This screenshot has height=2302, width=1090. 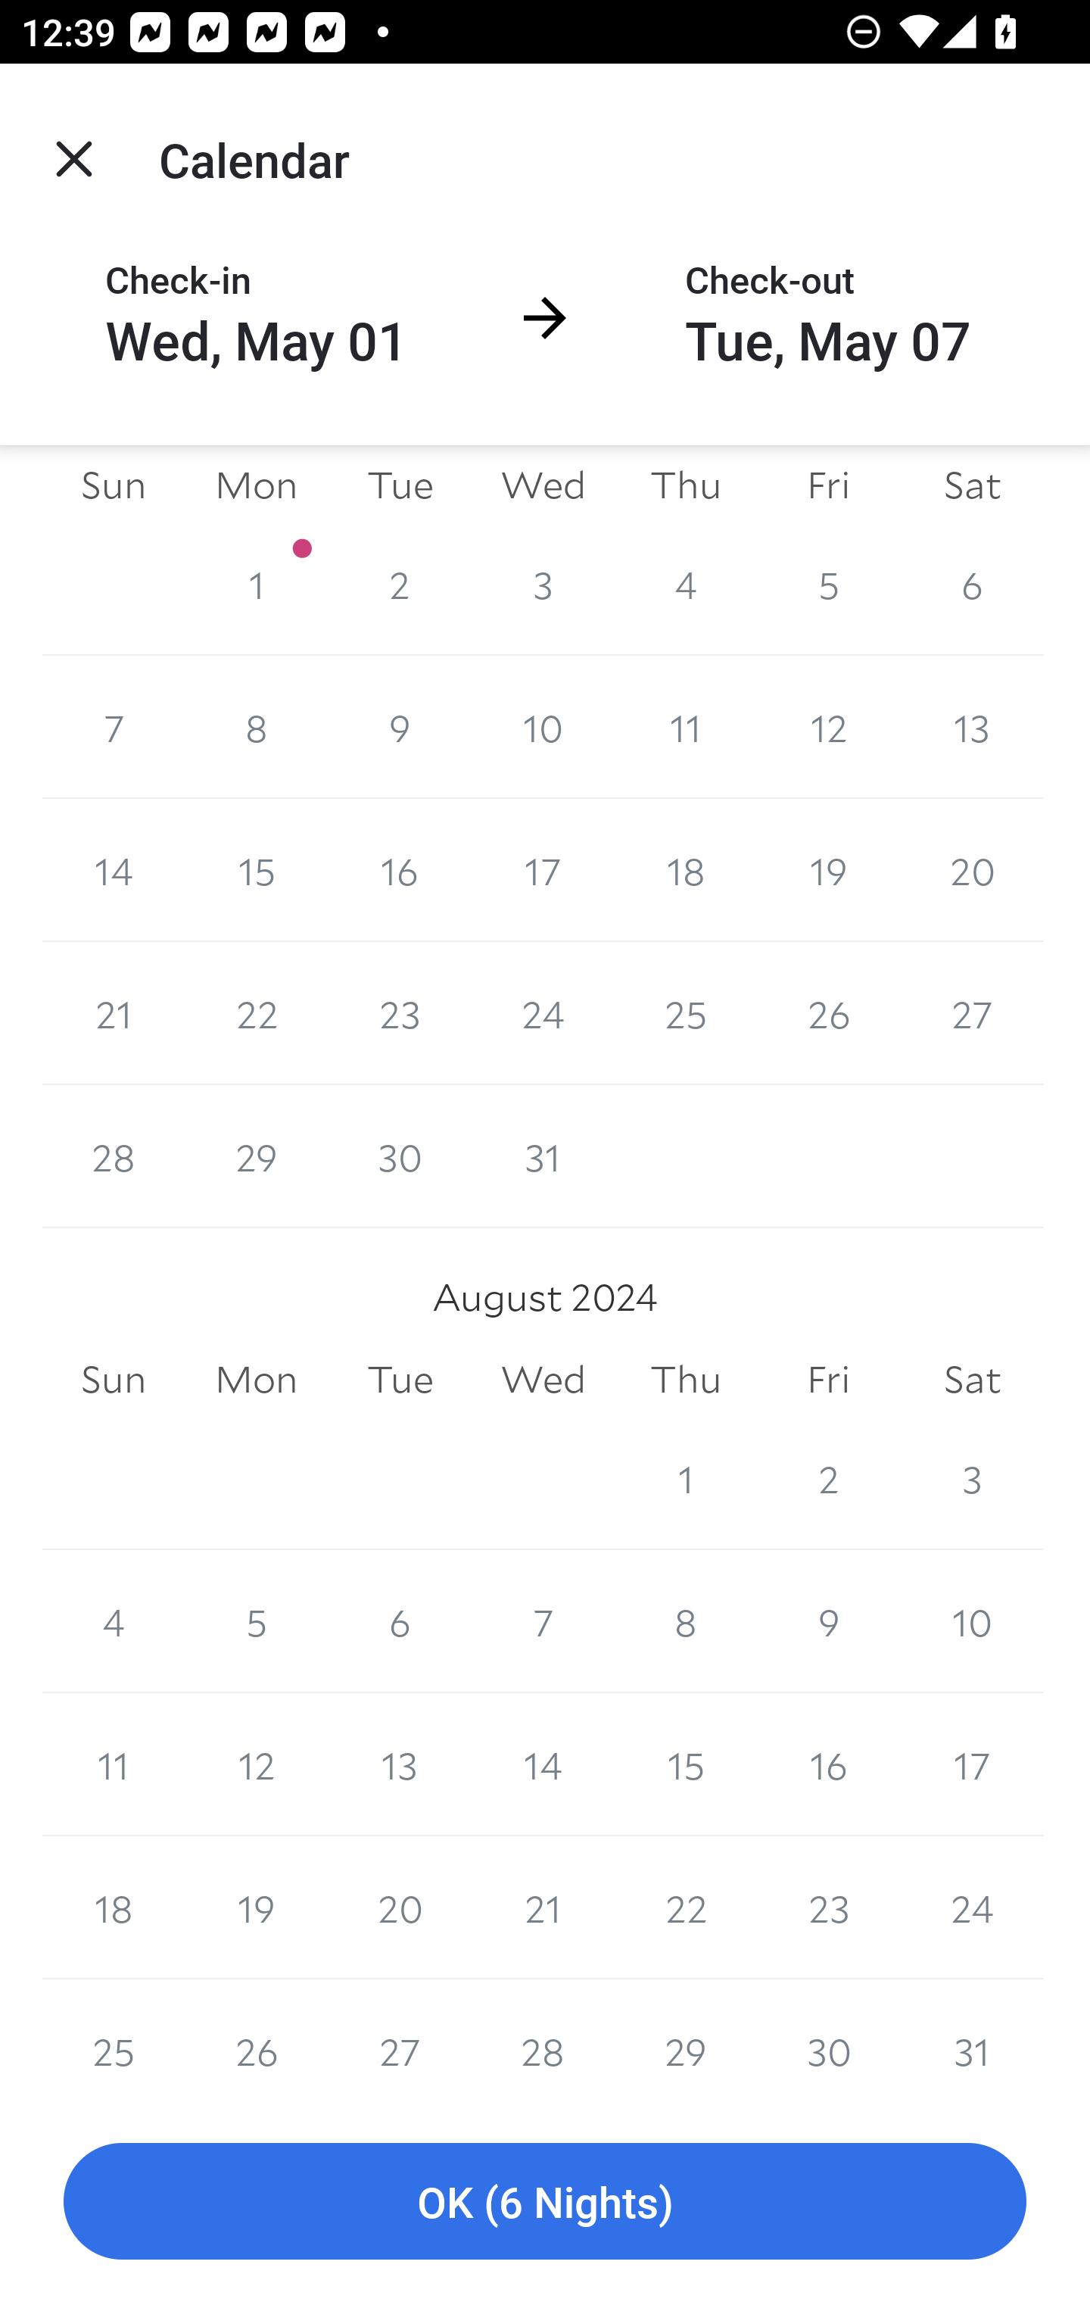 What do you see at coordinates (828, 485) in the screenshot?
I see `Fri` at bounding box center [828, 485].